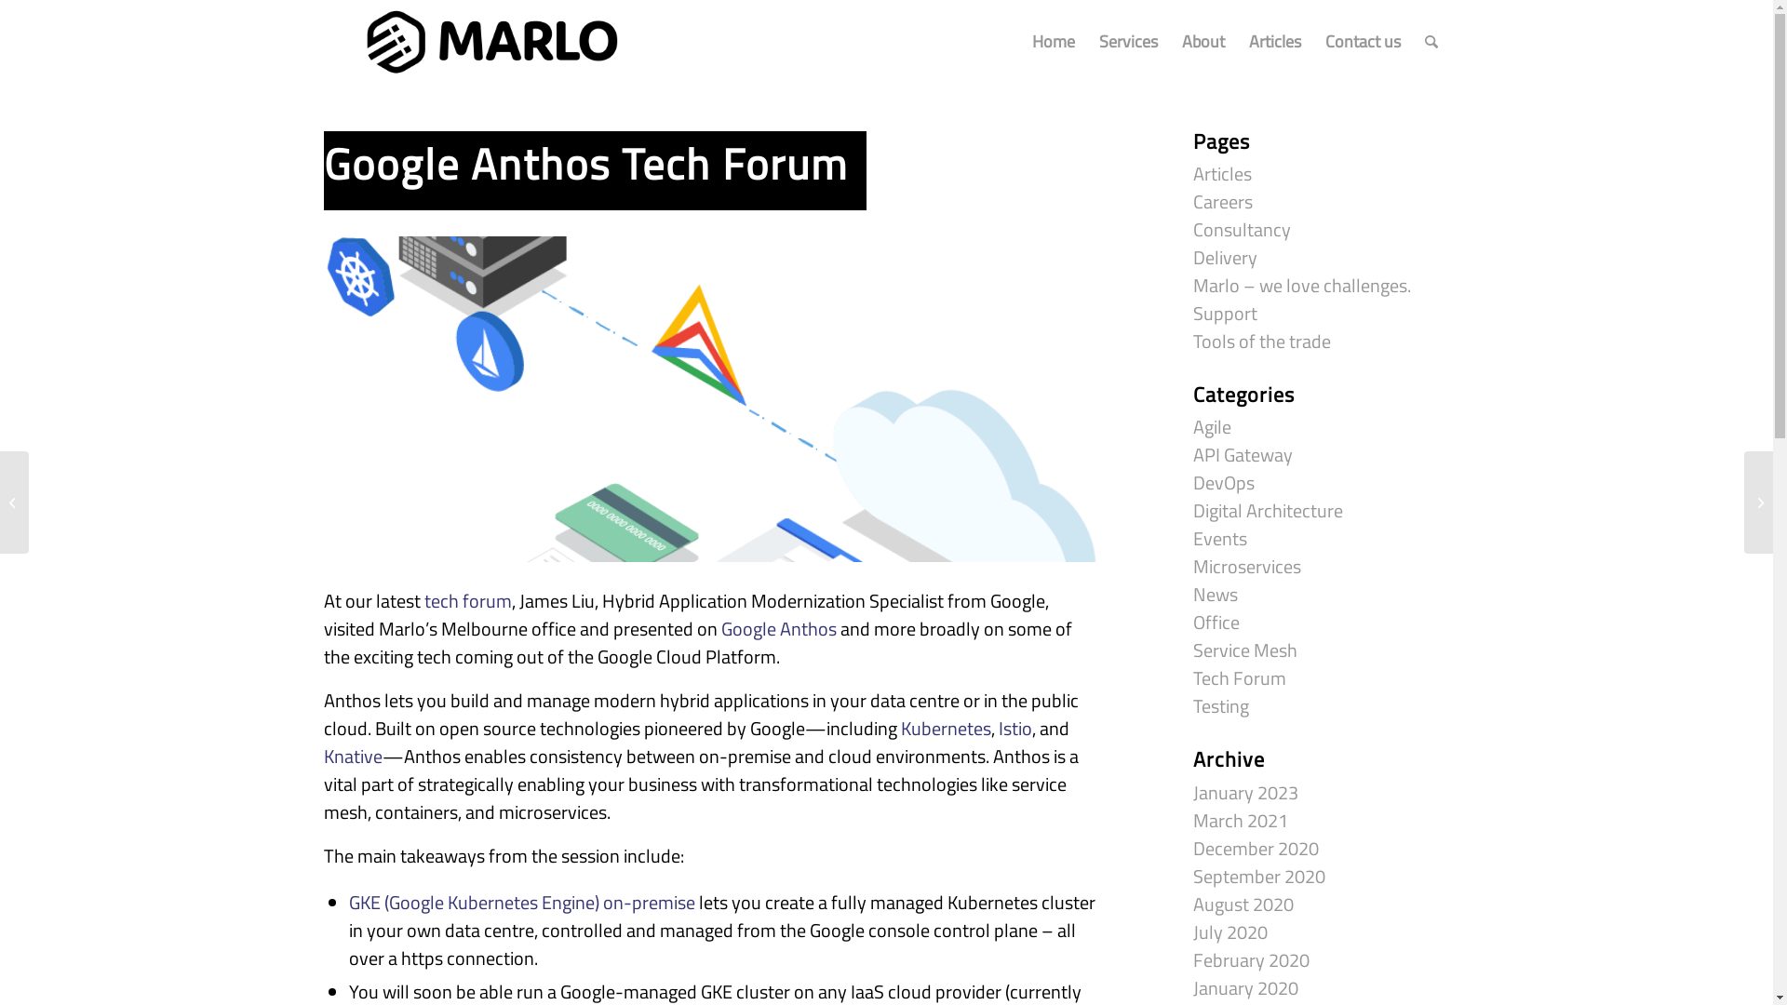  Describe the element at coordinates (468, 601) in the screenshot. I see `tech forum` at that location.